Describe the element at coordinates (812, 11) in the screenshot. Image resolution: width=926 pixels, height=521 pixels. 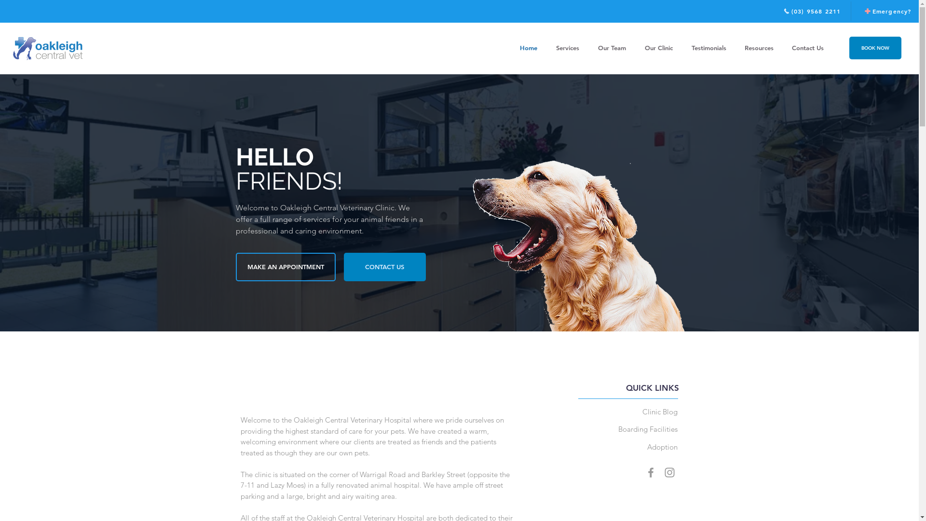
I see `(03) 9568 2211` at that location.